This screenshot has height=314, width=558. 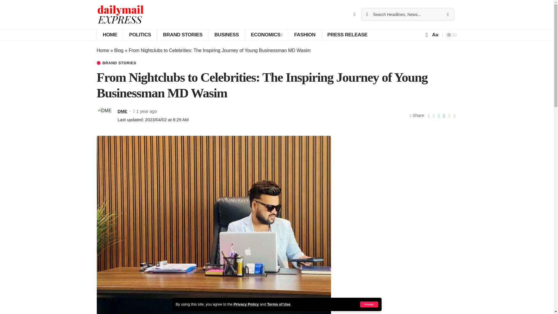 I want to click on Privacy Policy, so click(x=246, y=304).